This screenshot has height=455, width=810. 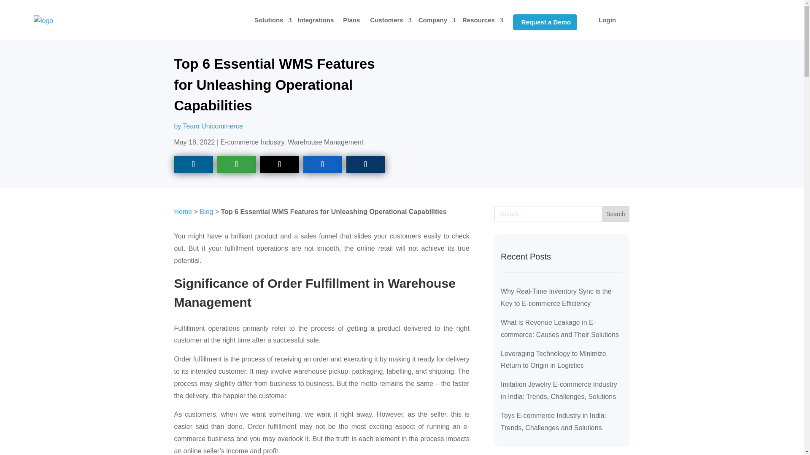 I want to click on Posts by Team Unicommerce, so click(x=213, y=126).